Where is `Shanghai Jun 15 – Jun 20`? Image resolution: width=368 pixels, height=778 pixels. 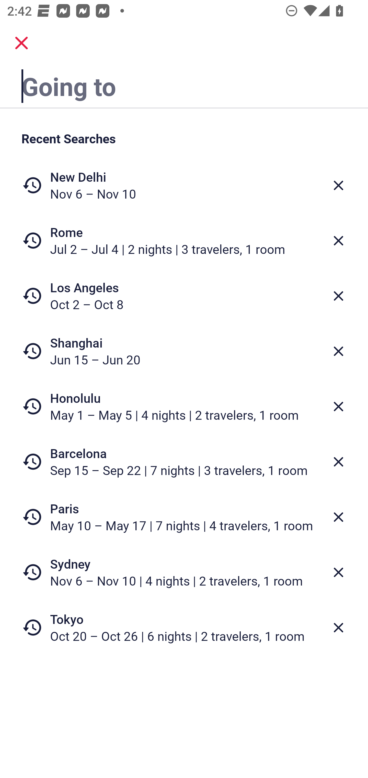
Shanghai Jun 15 – Jun 20 is located at coordinates (184, 351).